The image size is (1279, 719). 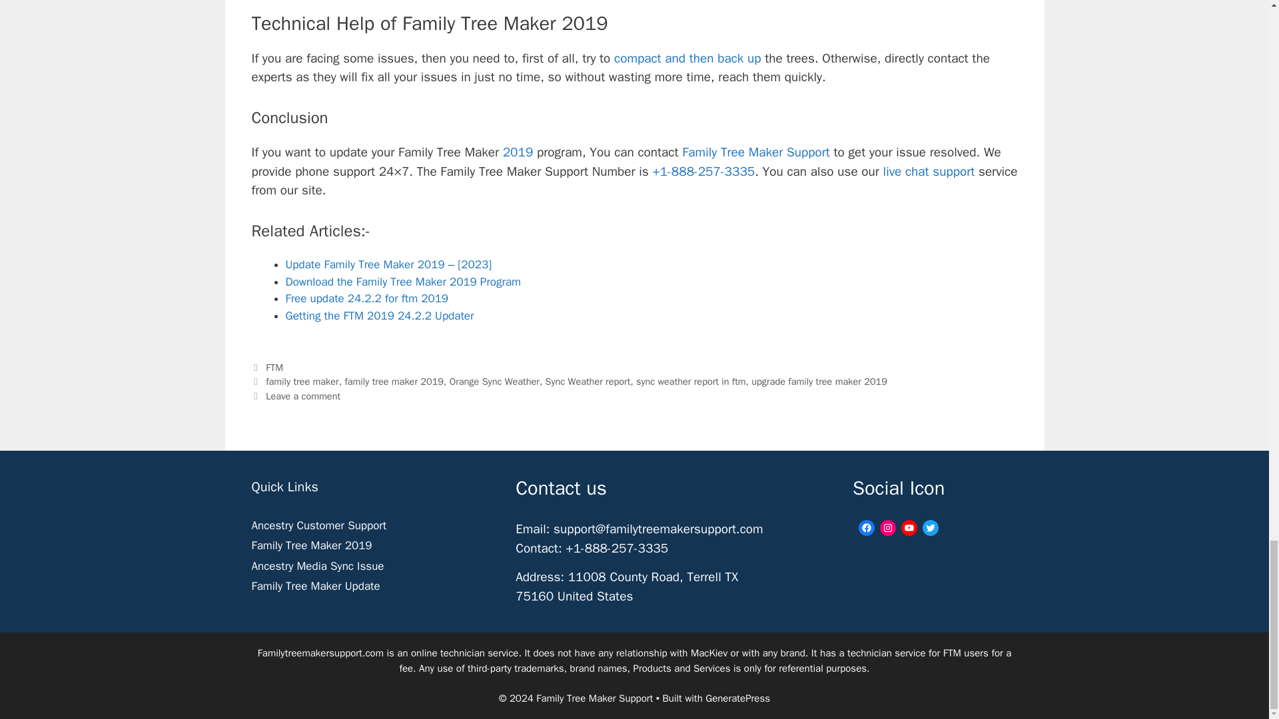 What do you see at coordinates (274, 367) in the screenshot?
I see `FTM` at bounding box center [274, 367].